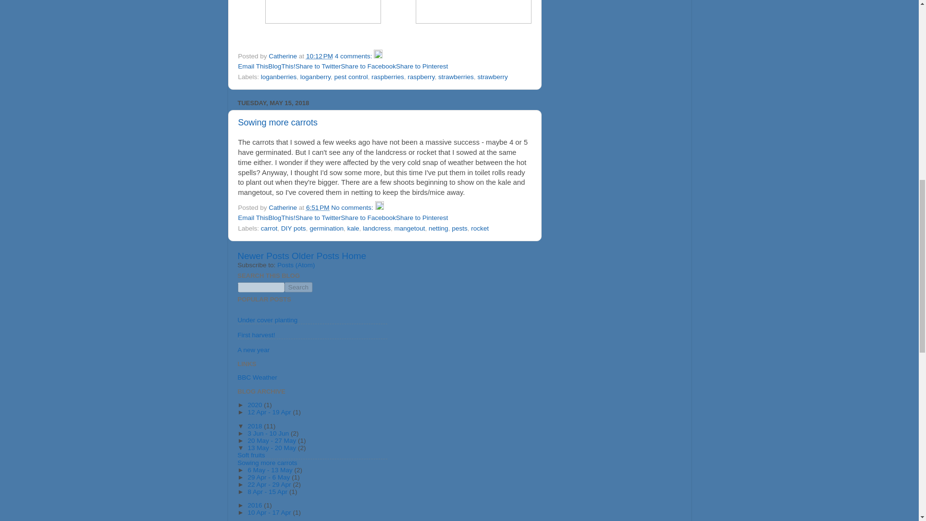 This screenshot has height=521, width=926. What do you see at coordinates (298, 287) in the screenshot?
I see `Search` at bounding box center [298, 287].